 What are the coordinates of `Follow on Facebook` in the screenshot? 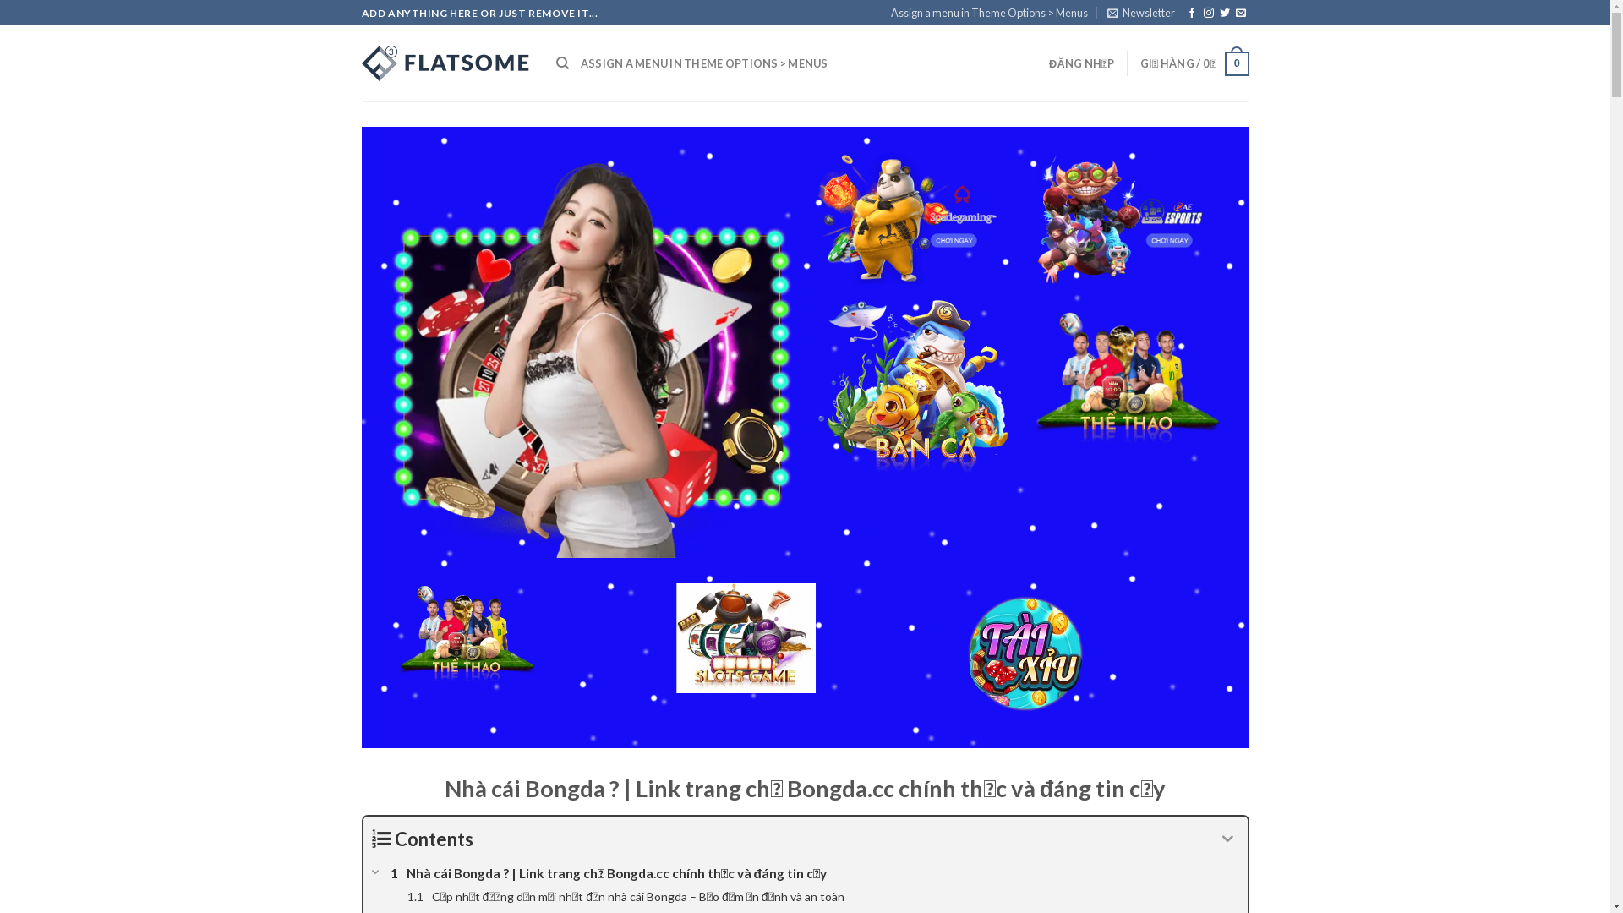 It's located at (1192, 14).